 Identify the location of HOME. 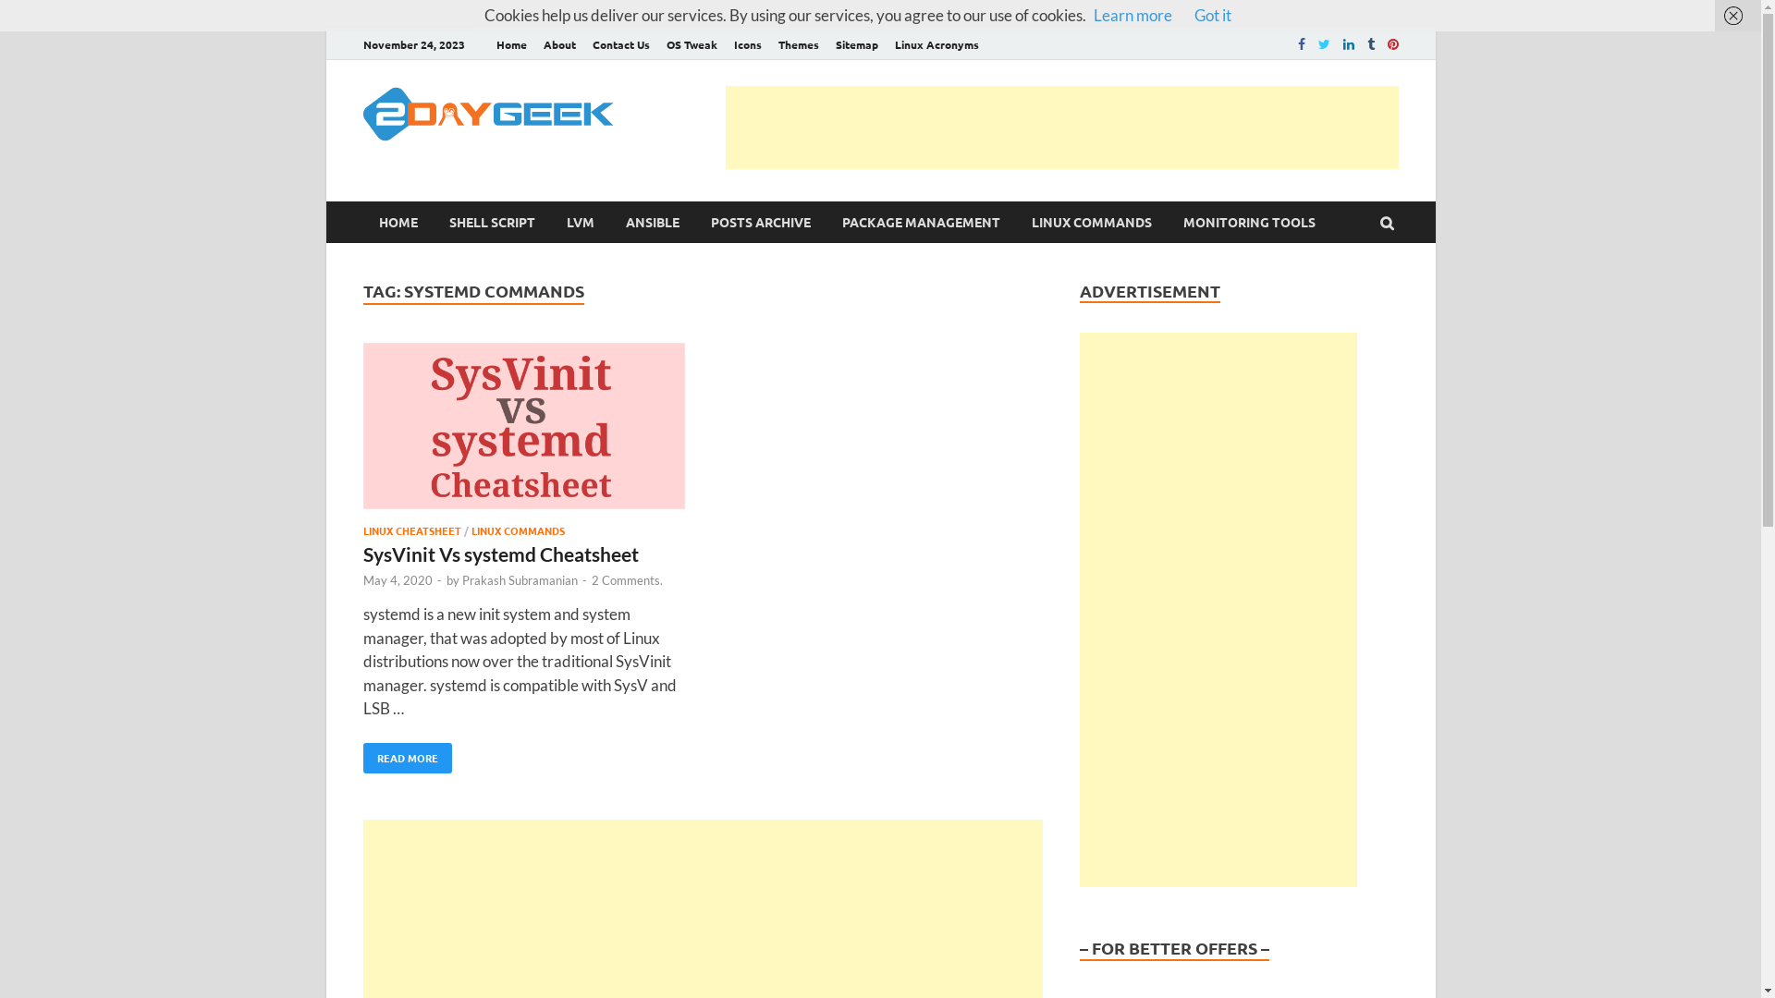
(398, 222).